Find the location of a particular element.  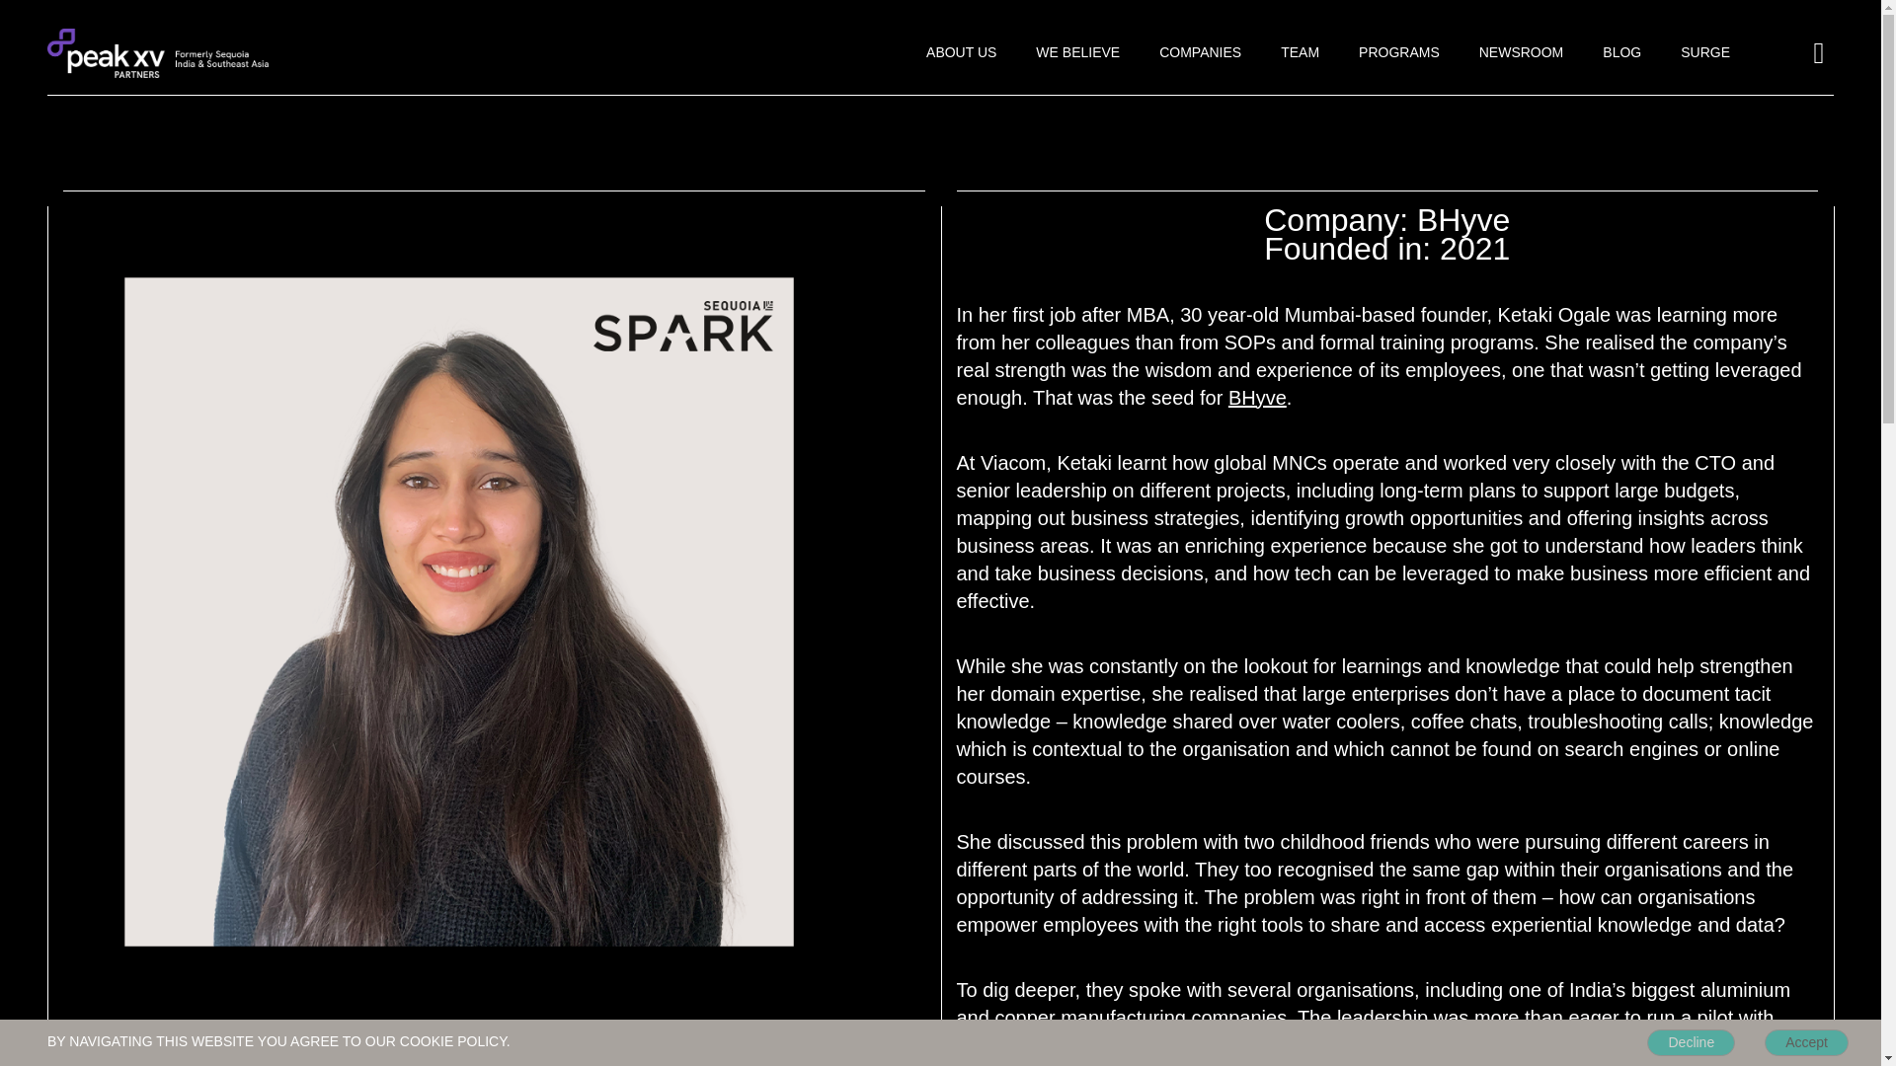

TEAM is located at coordinates (1300, 52).